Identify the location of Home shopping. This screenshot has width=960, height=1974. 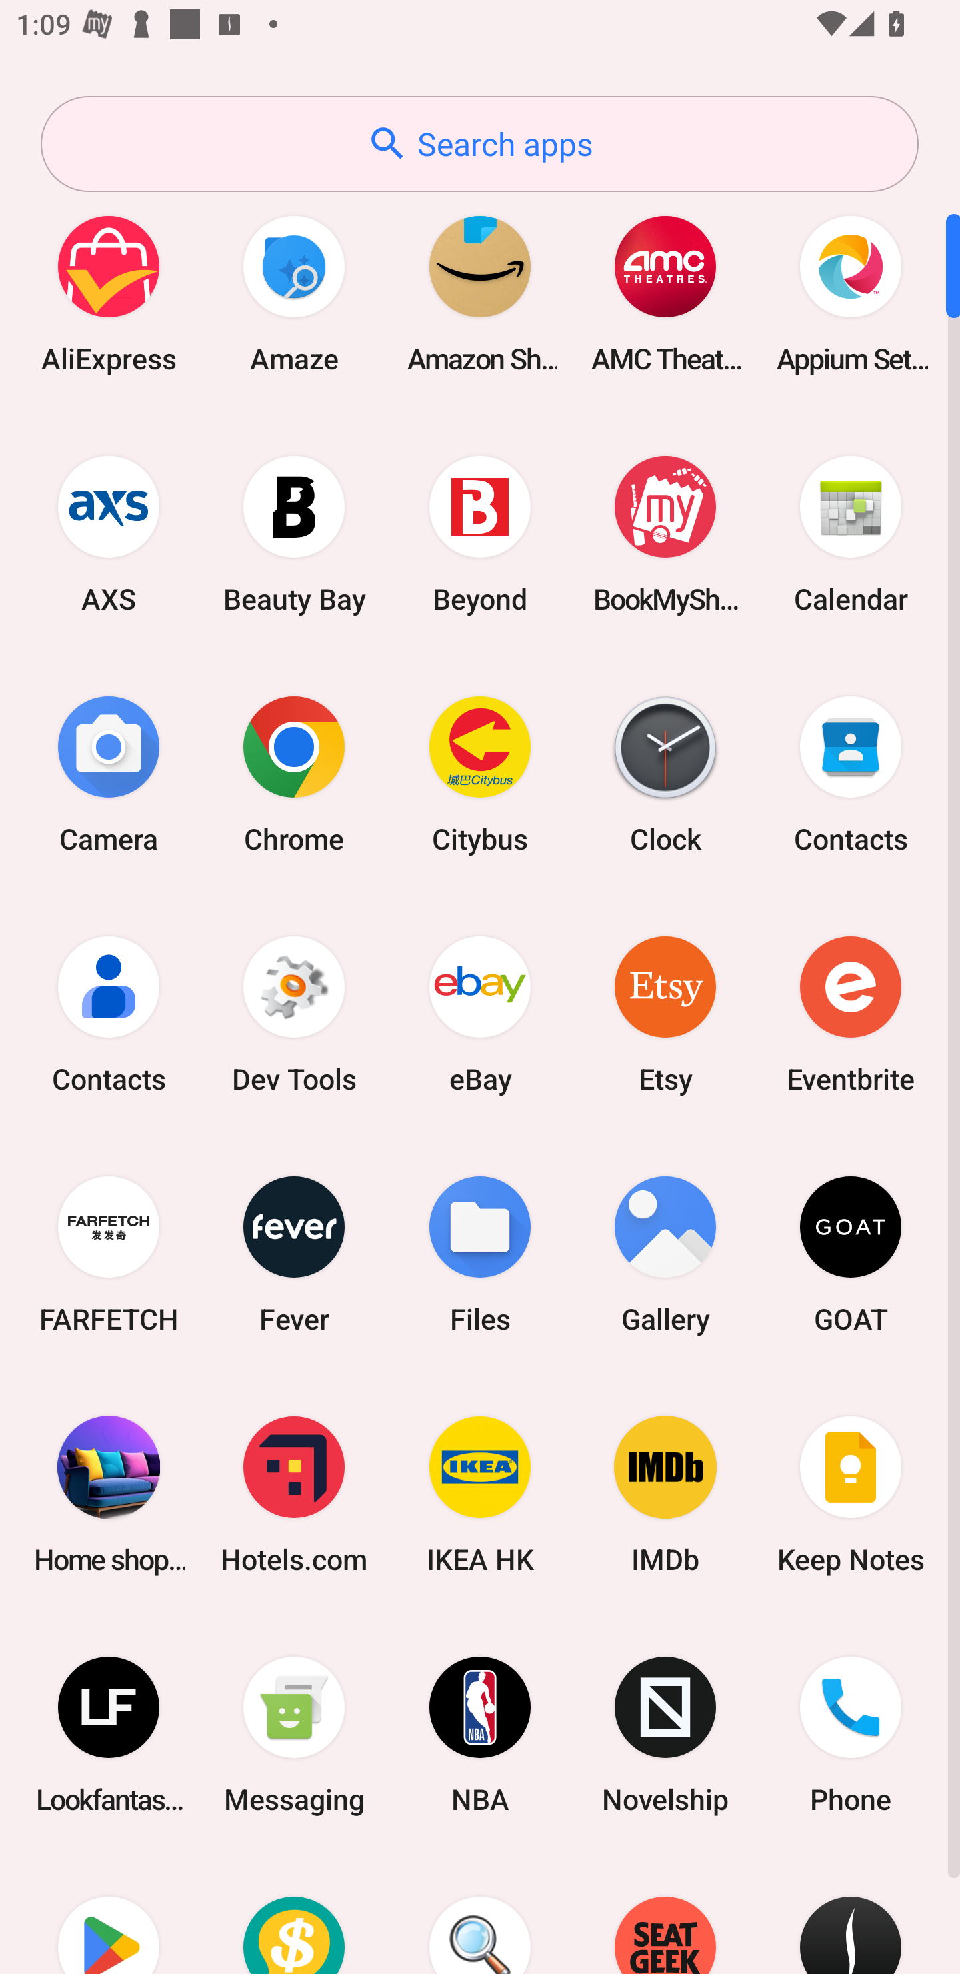
(109, 1494).